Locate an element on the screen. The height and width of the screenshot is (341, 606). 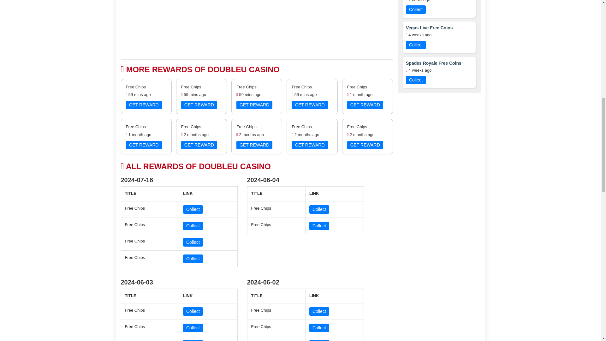
Collect is located at coordinates (193, 258).